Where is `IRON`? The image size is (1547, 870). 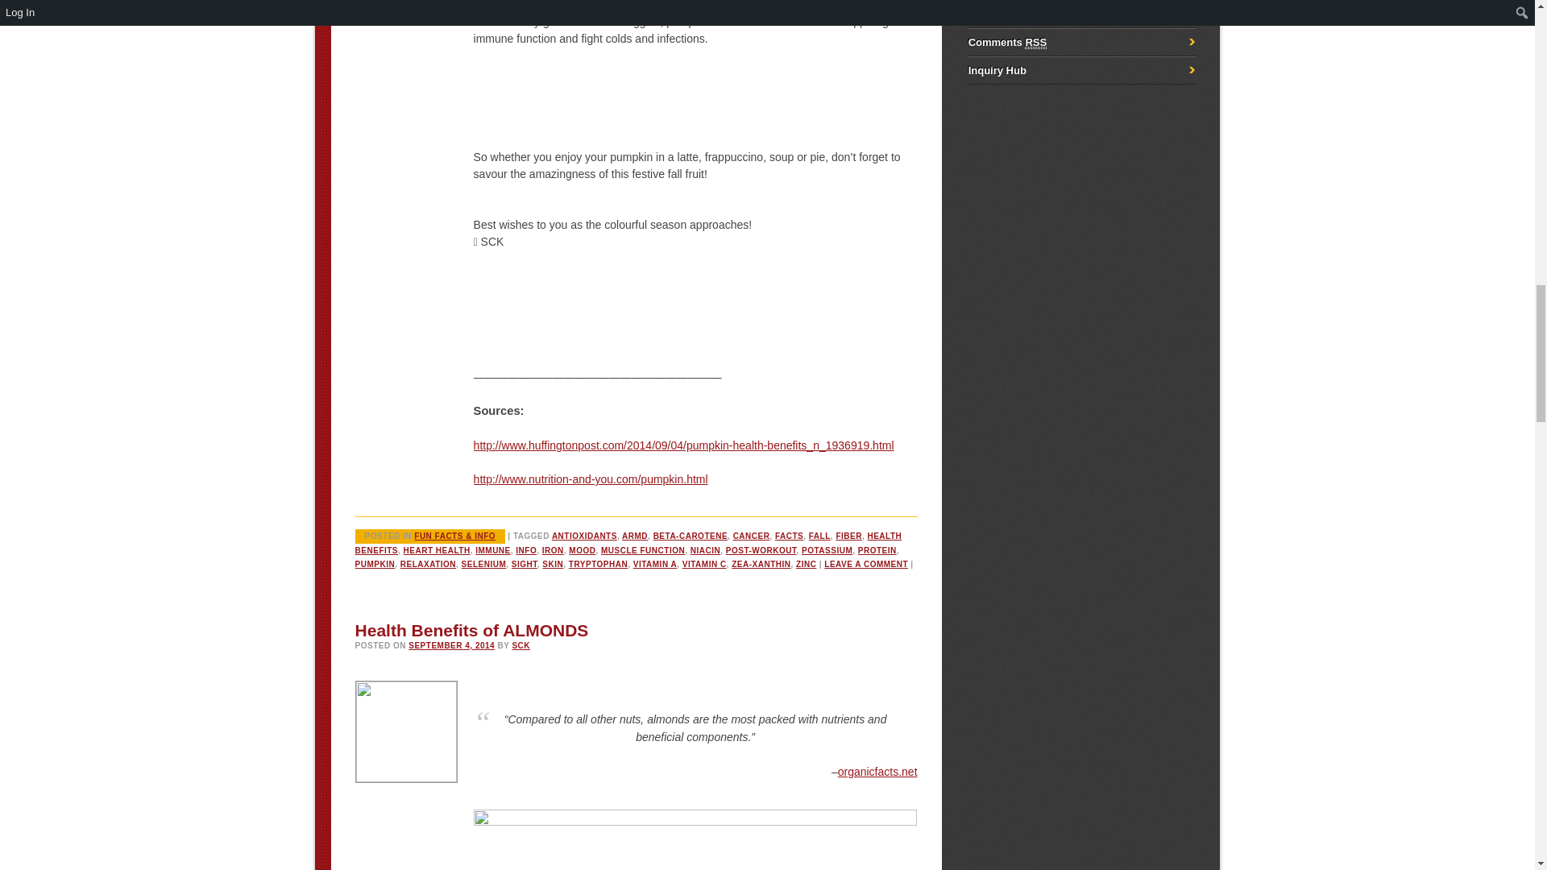 IRON is located at coordinates (553, 551).